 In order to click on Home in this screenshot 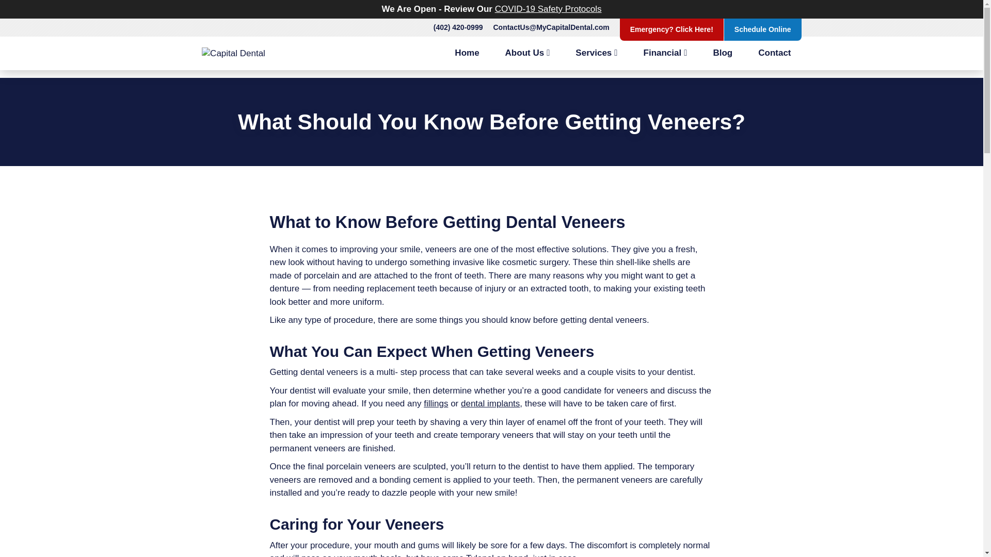, I will do `click(467, 53)`.